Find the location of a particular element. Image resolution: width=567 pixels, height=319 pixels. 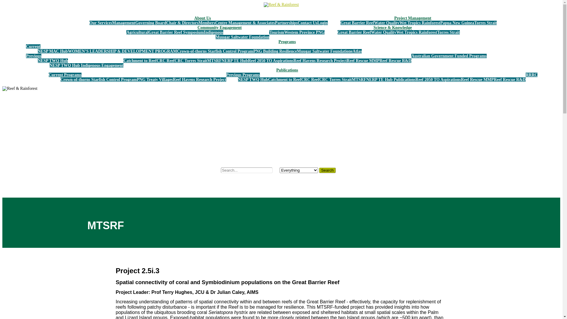

Reef & Rainforest is located at coordinates (281, 5).